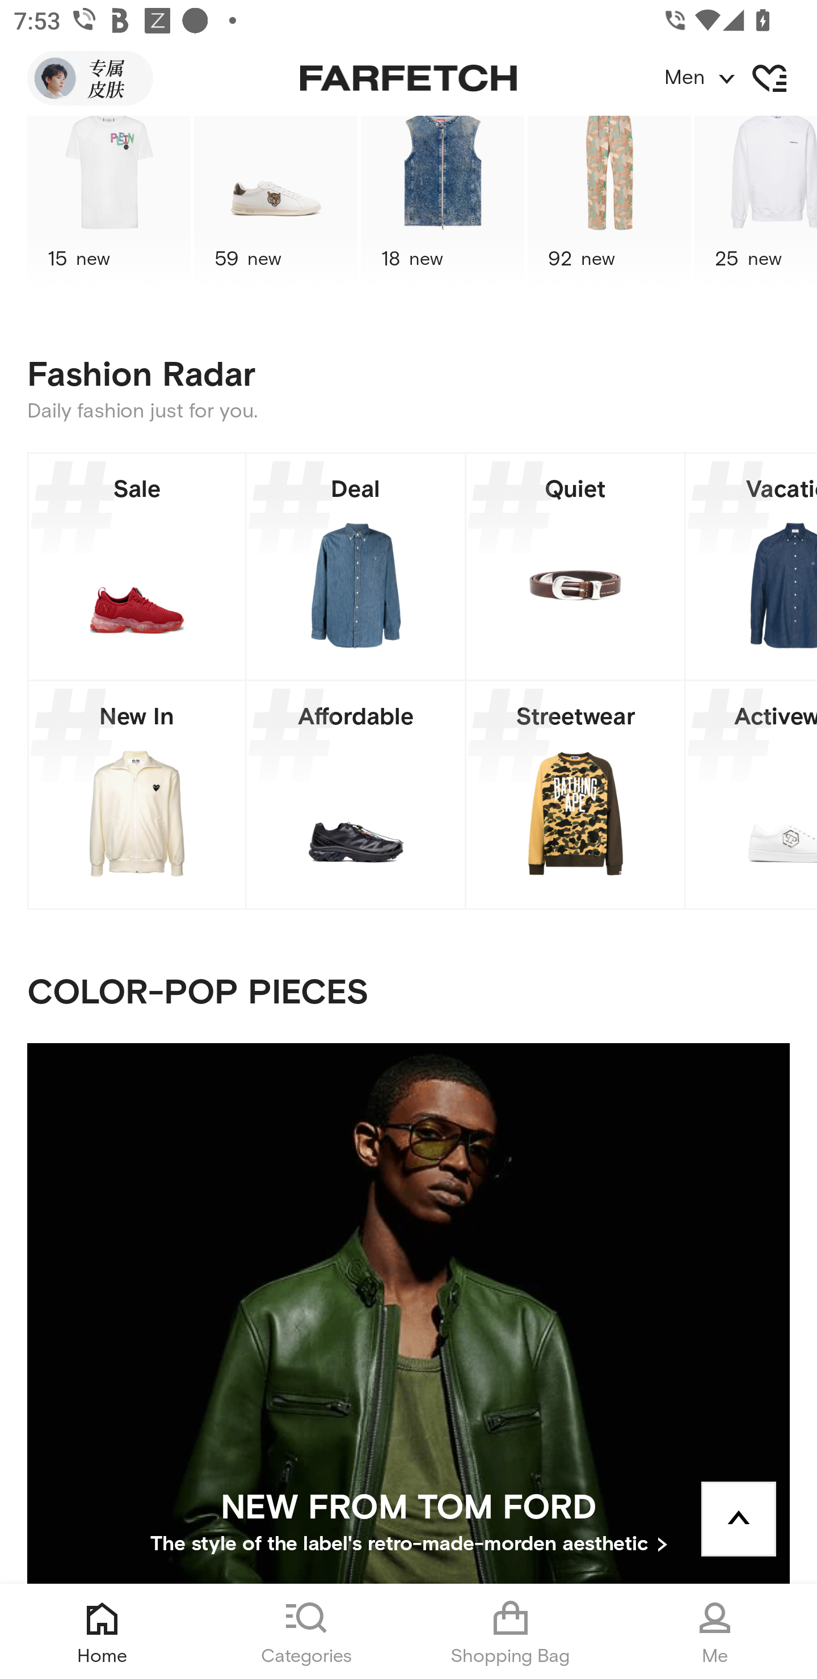 This screenshot has height=1679, width=817. What do you see at coordinates (108, 204) in the screenshot?
I see `Philipp Plein 15  new` at bounding box center [108, 204].